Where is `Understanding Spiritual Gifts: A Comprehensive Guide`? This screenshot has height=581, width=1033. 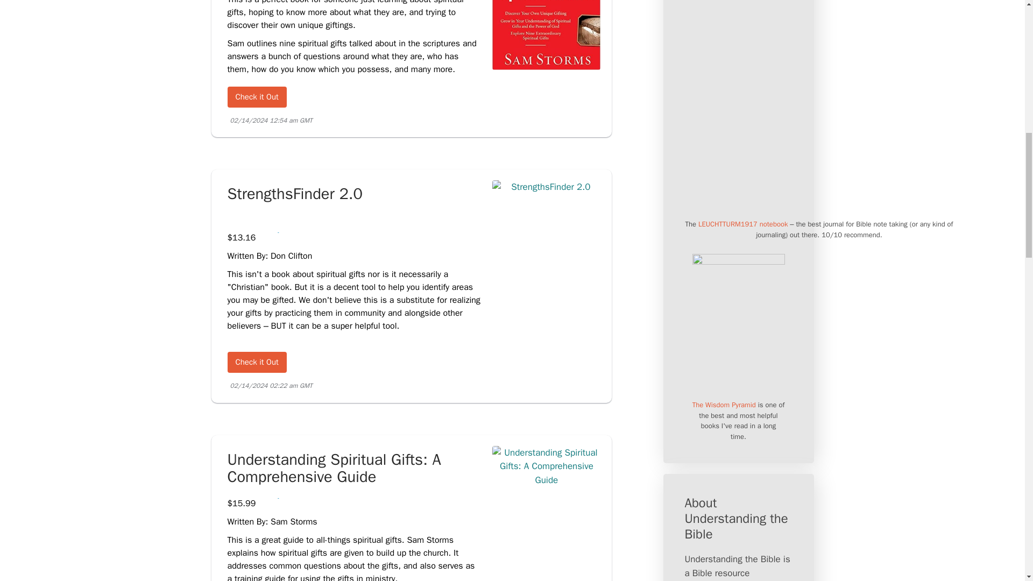 Understanding Spiritual Gifts: A Comprehensive Guide is located at coordinates (354, 469).